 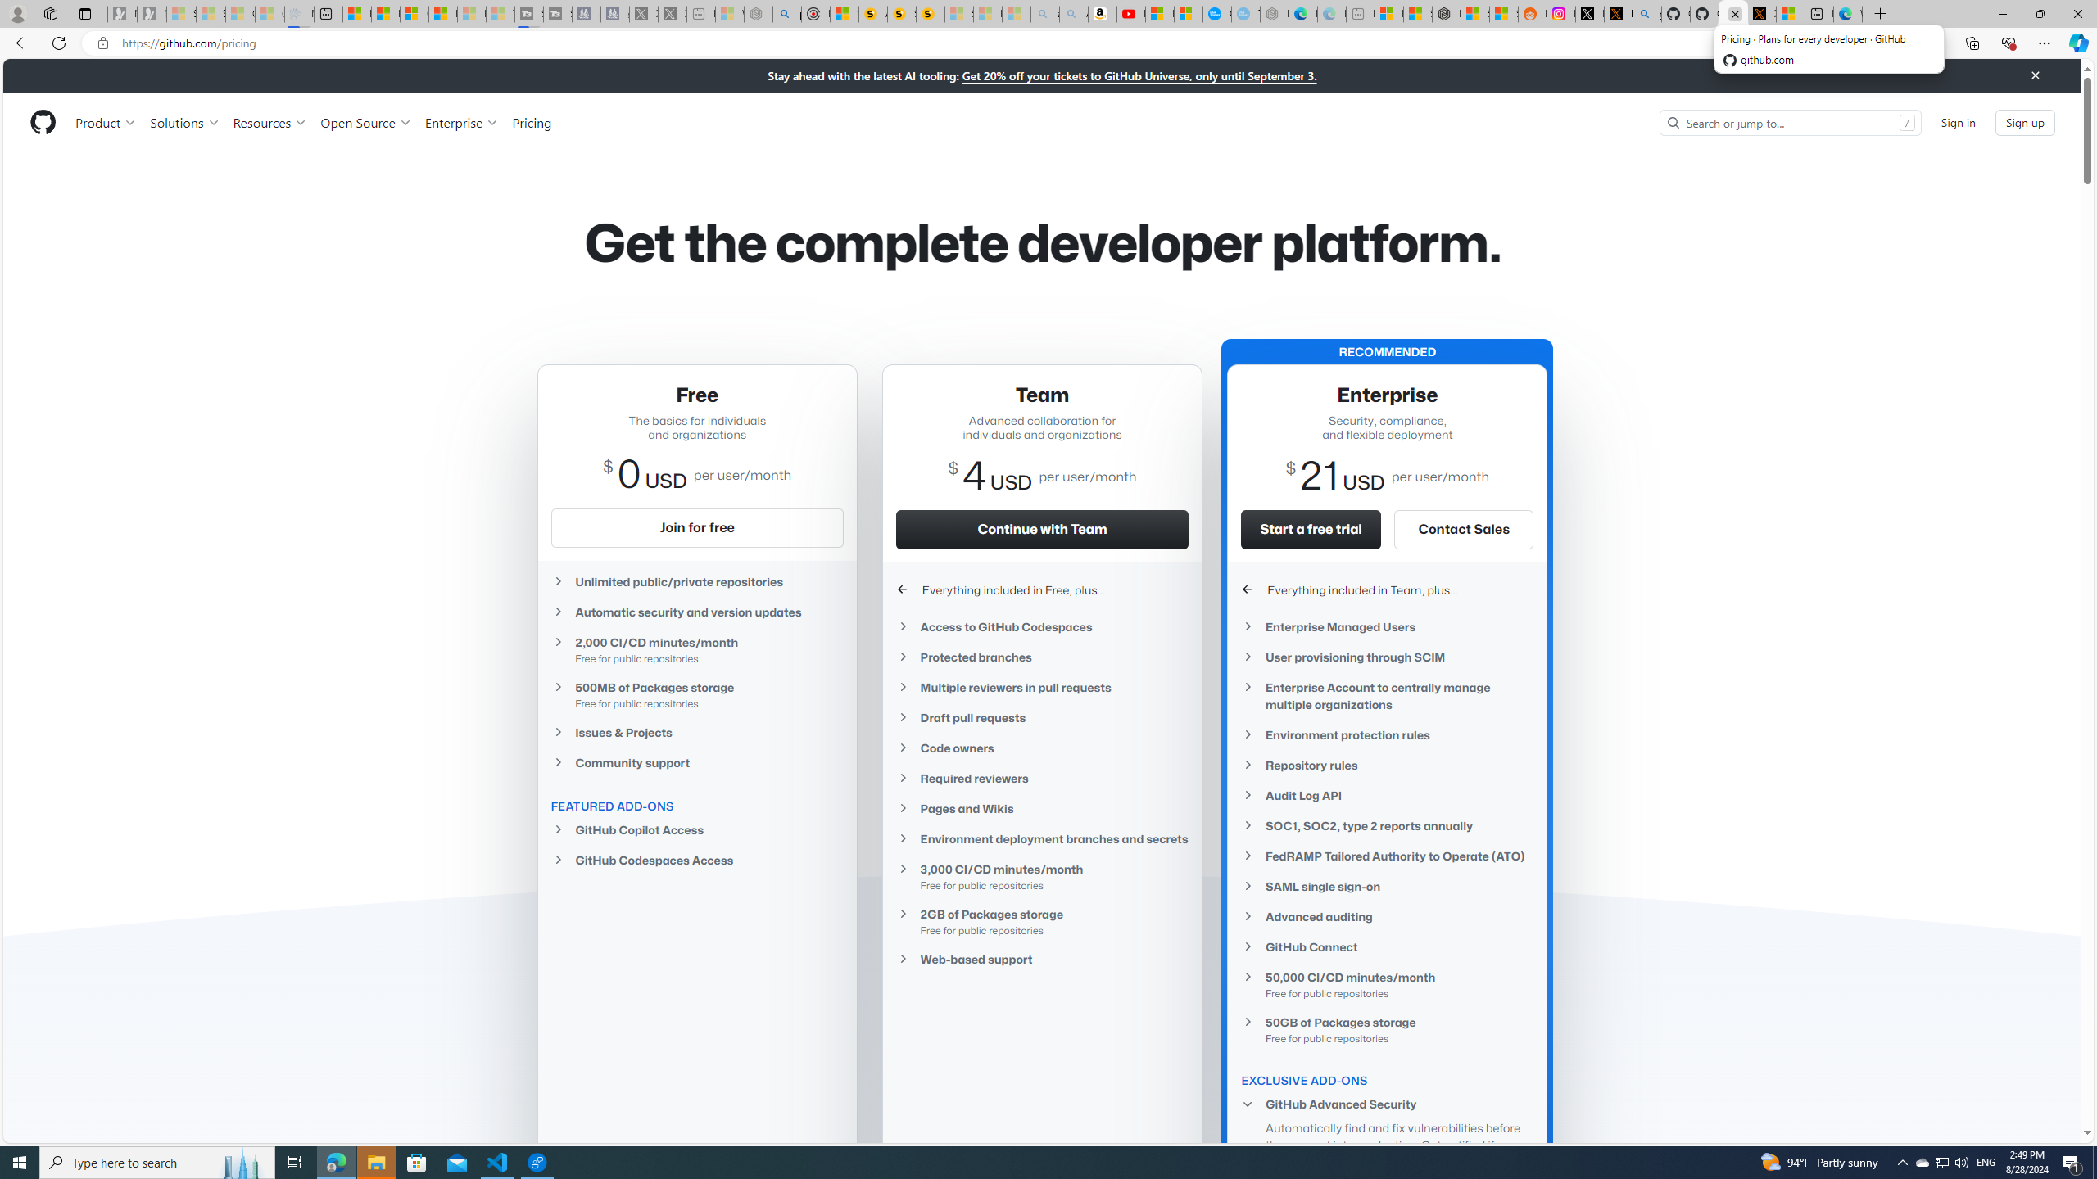 I want to click on Amazon Echo Dot PNG - Search Images - Sleeping, so click(x=1073, y=14).